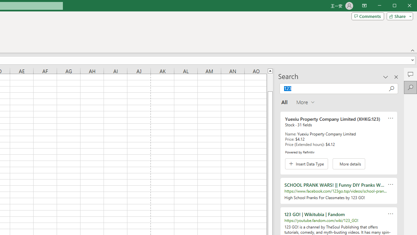 This screenshot has width=417, height=235. I want to click on Close pane, so click(396, 77).